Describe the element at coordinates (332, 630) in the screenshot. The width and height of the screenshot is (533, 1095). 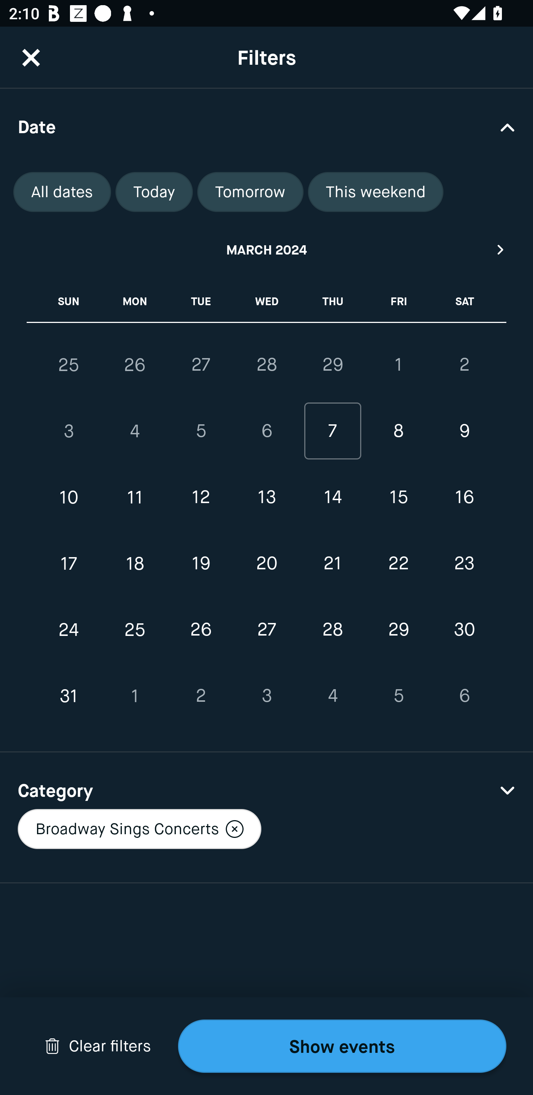
I see `28` at that location.